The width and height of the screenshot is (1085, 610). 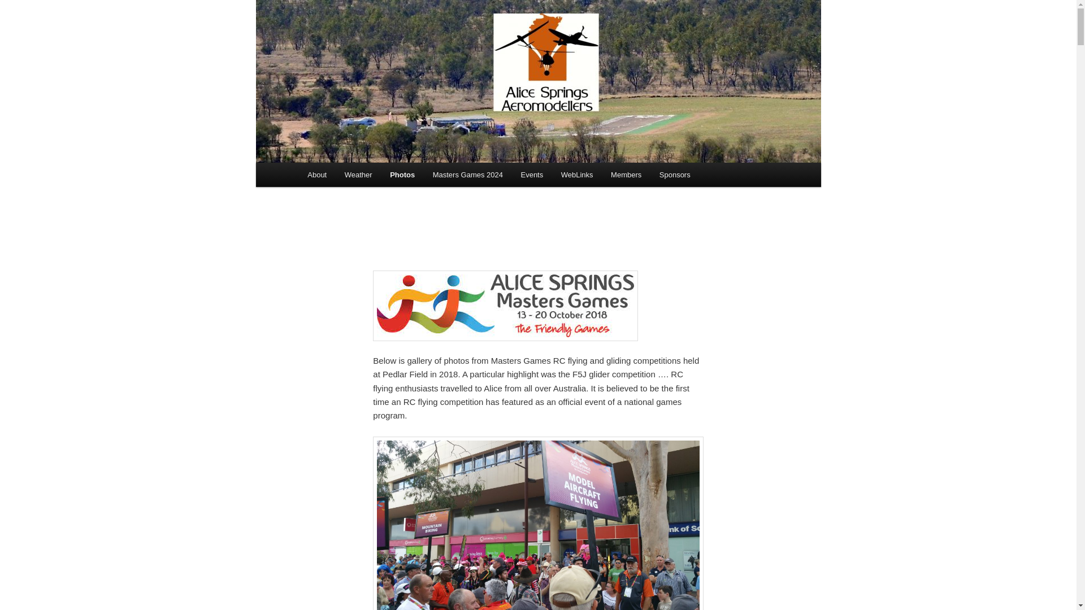 What do you see at coordinates (402, 175) in the screenshot?
I see `Photos` at bounding box center [402, 175].